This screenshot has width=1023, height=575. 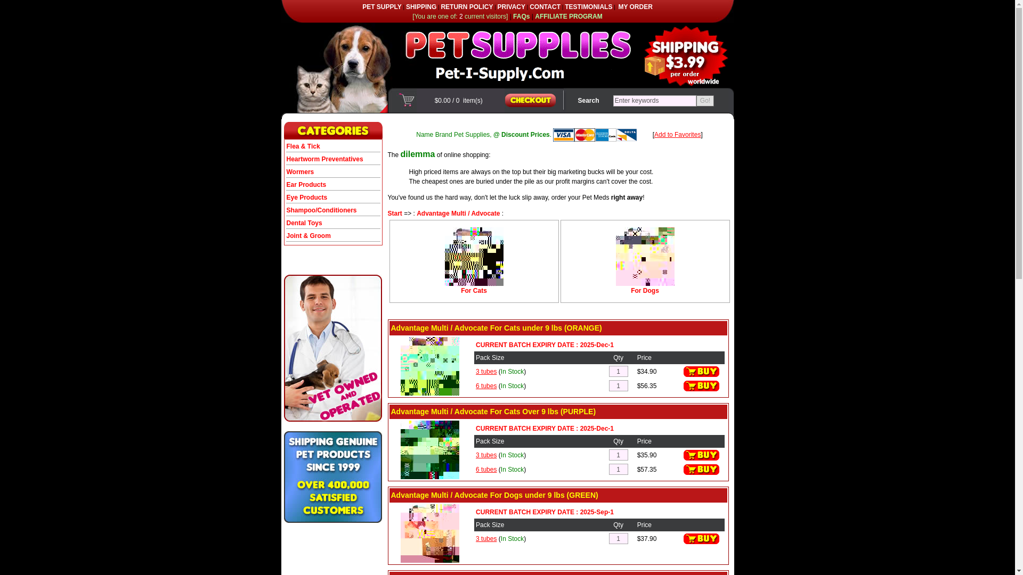 I want to click on Heartworm Preventatives, so click(x=324, y=159).